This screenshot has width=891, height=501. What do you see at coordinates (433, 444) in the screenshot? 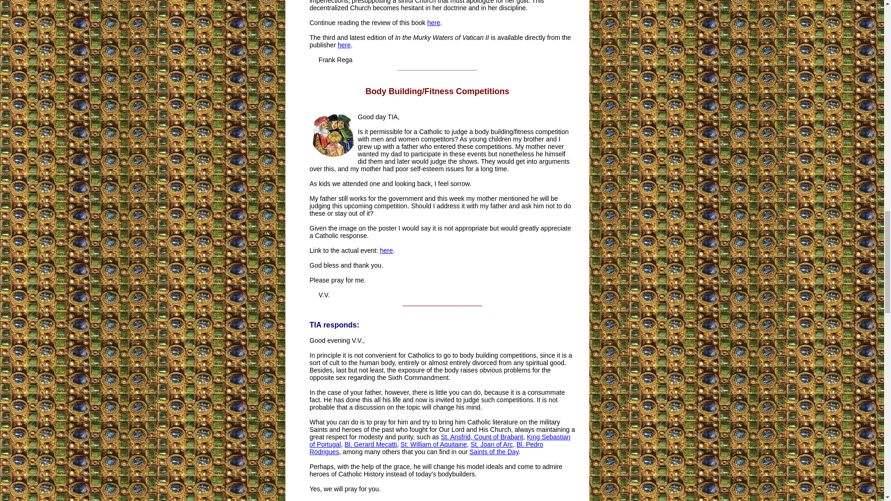
I see `St. William of Aquitaine` at bounding box center [433, 444].